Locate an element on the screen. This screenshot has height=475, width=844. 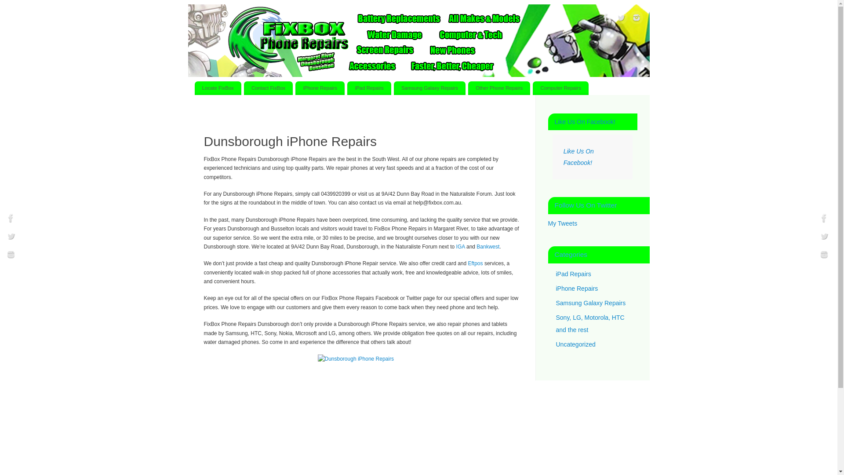
Instagram is located at coordinates (11, 256).